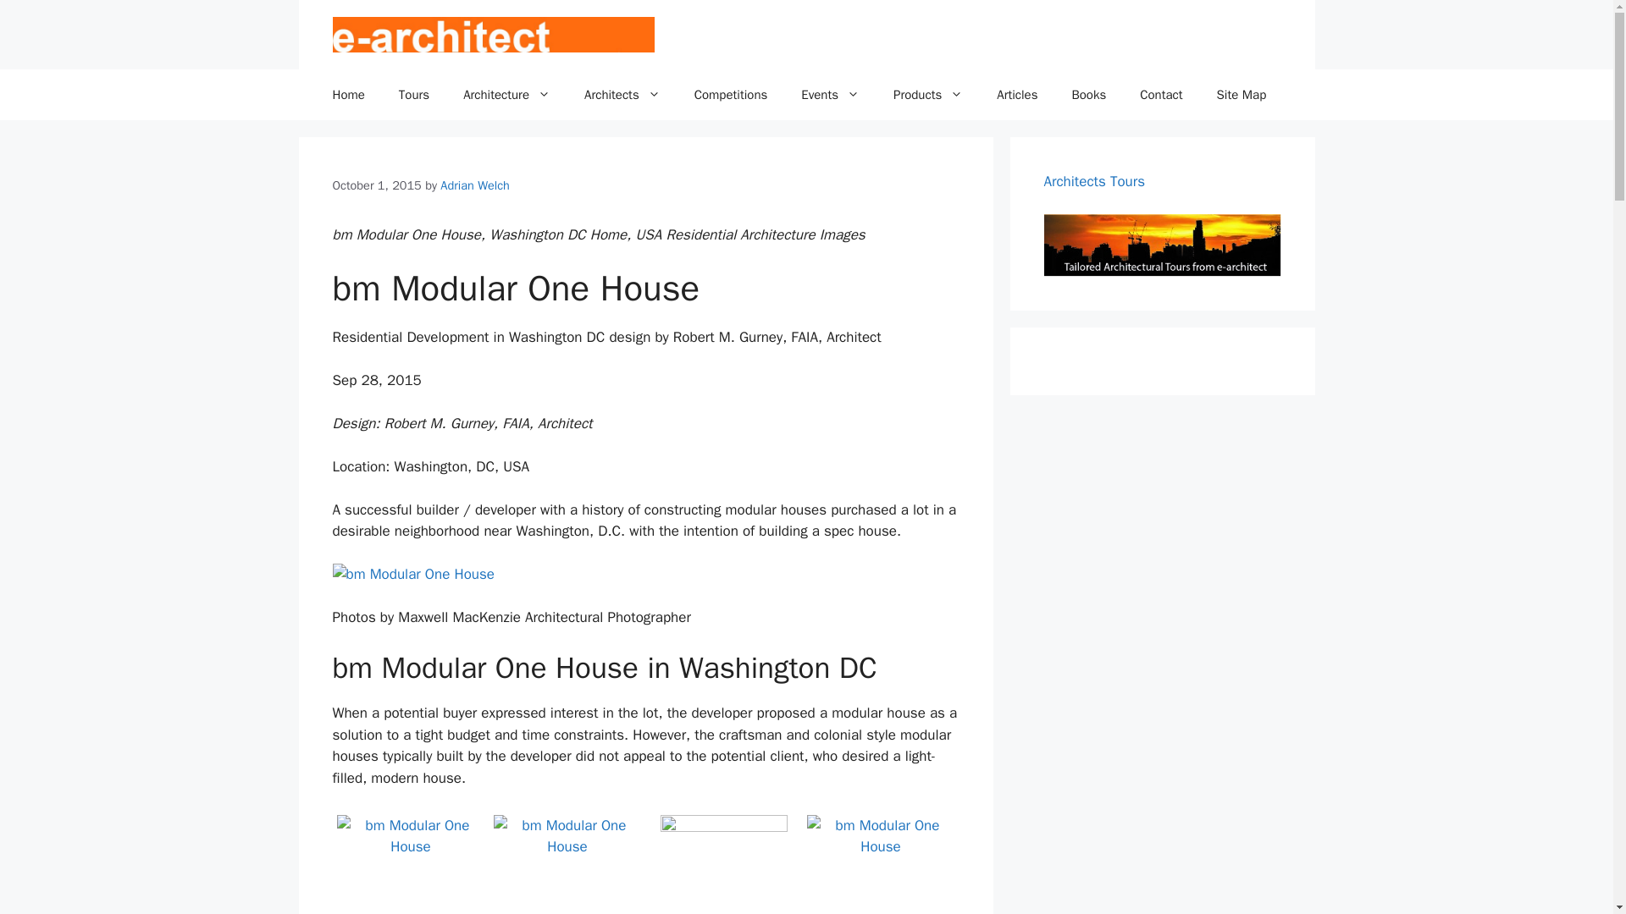  I want to click on Architecture, so click(506, 95).